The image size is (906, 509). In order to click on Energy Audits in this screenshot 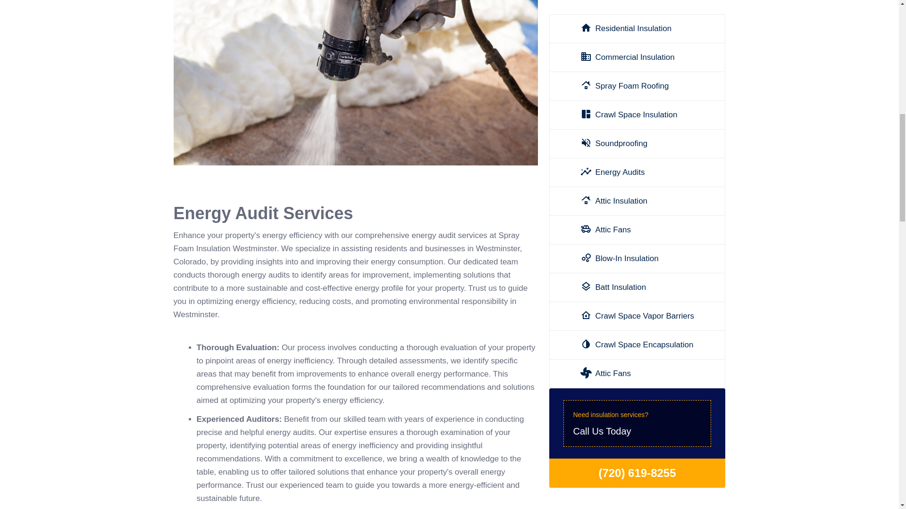, I will do `click(637, 80)`.